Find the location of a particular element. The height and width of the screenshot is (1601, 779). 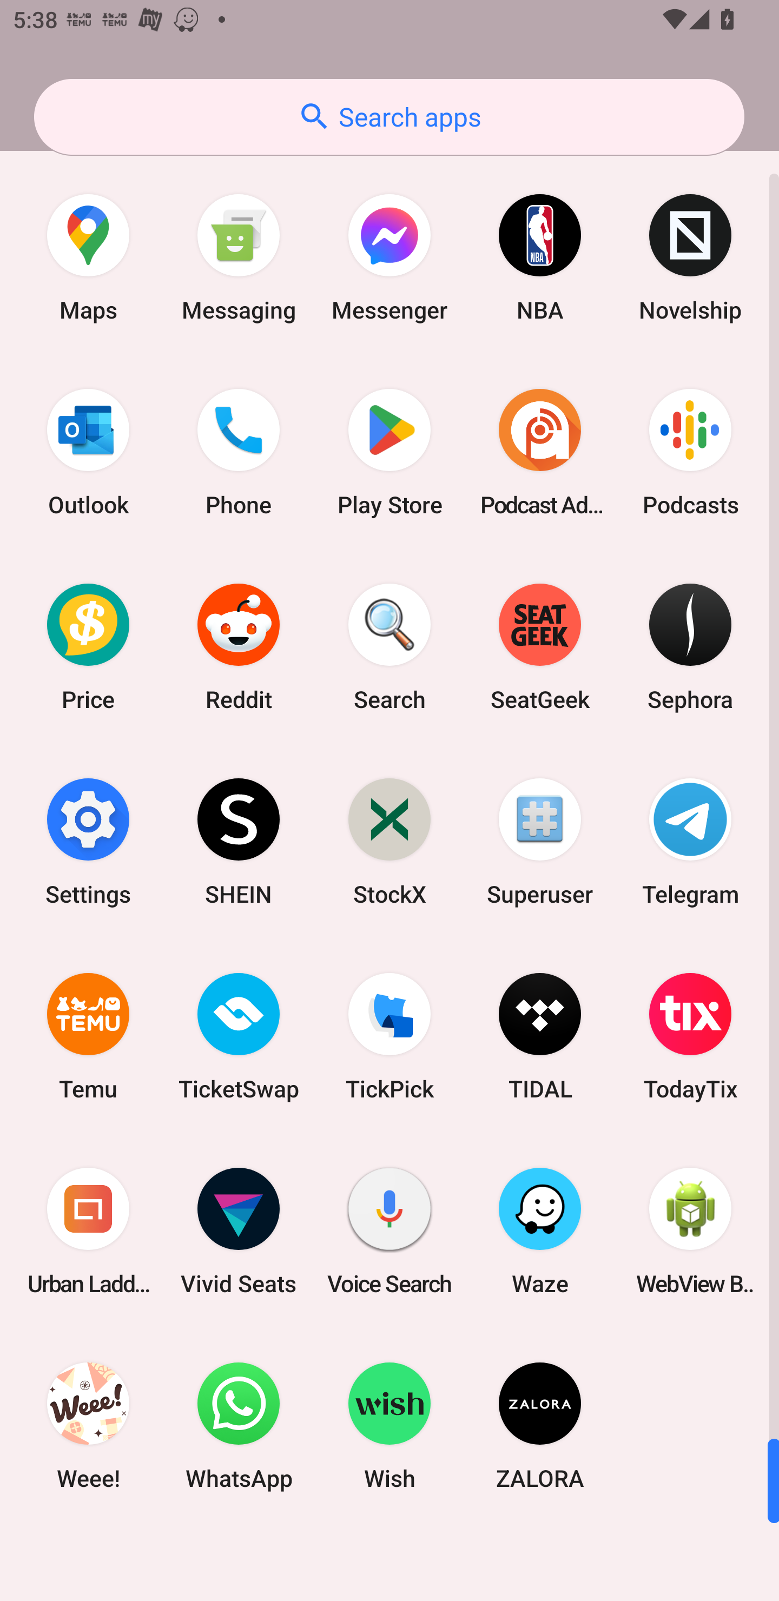

Search is located at coordinates (389, 647).